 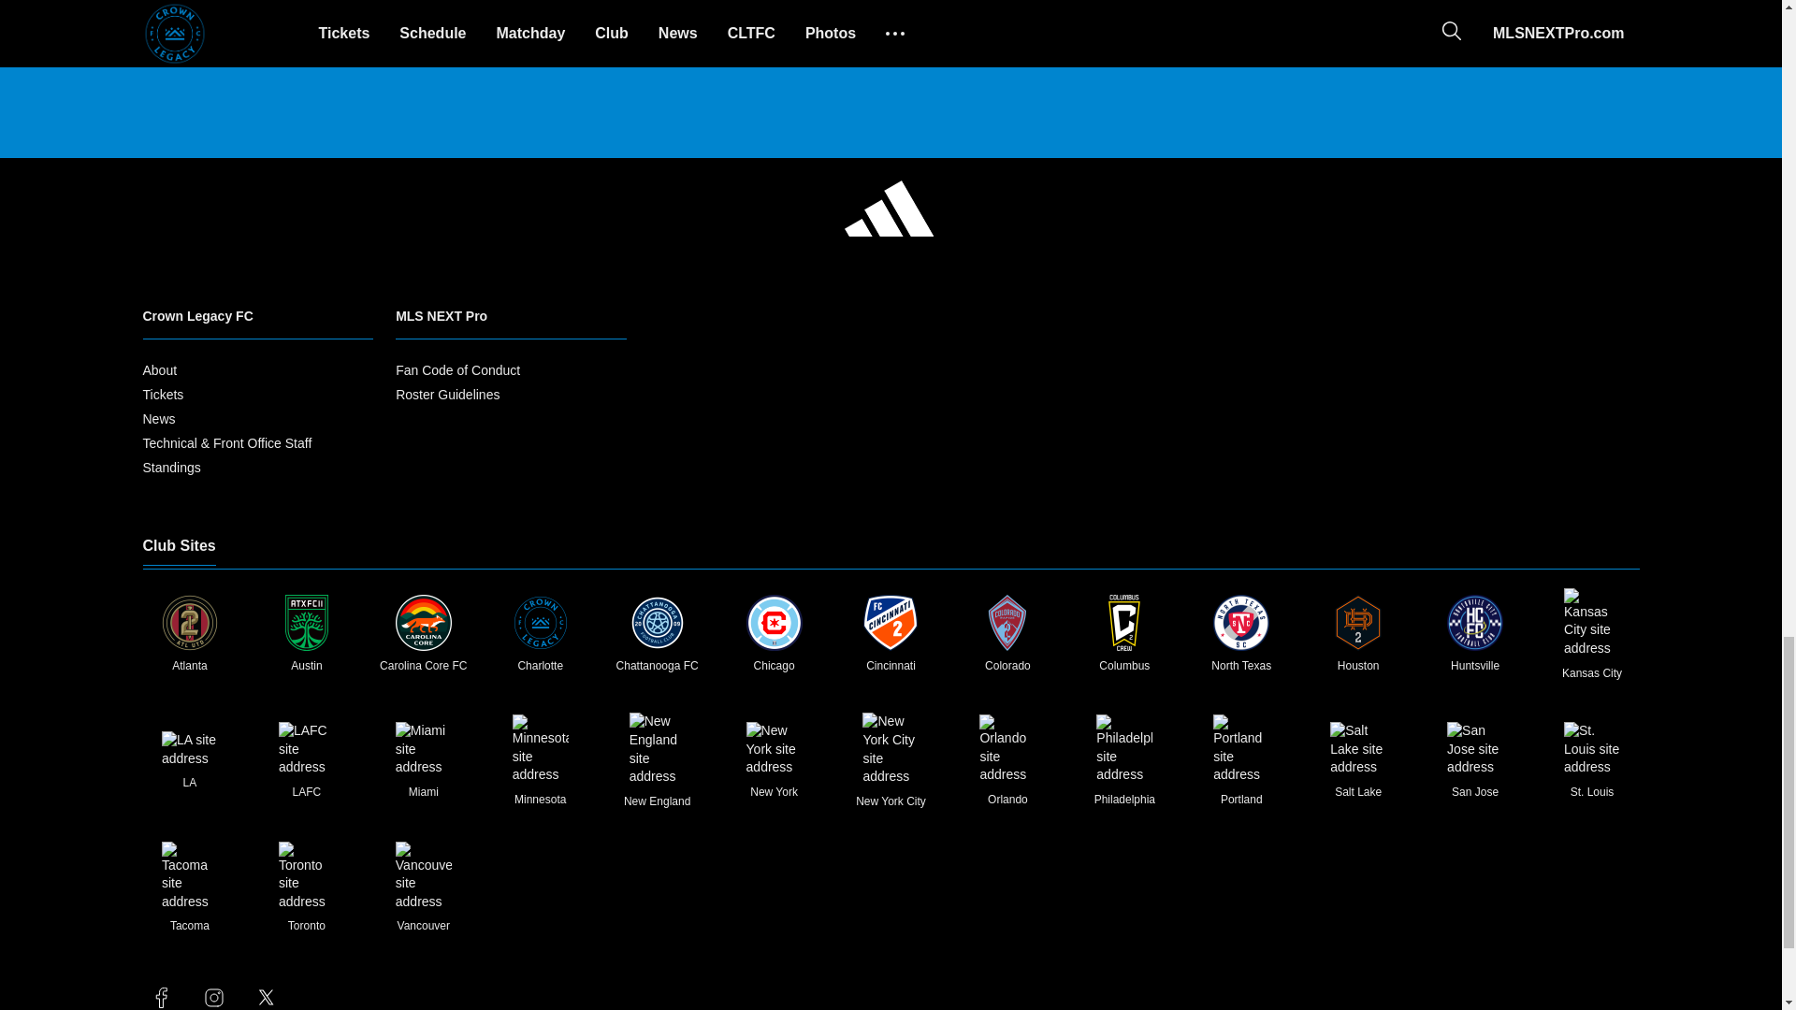 I want to click on Link to Atlanta, so click(x=189, y=623).